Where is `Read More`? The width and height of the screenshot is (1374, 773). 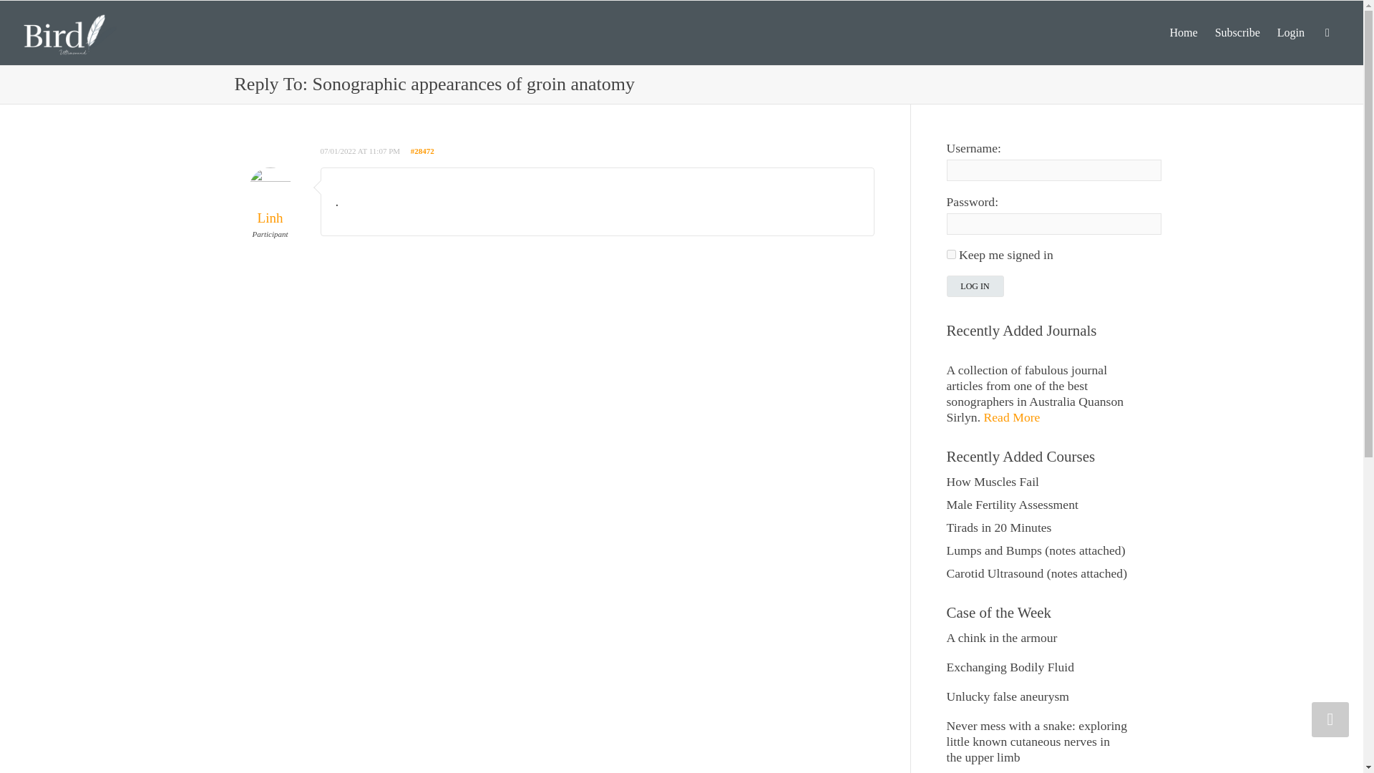 Read More is located at coordinates (1012, 417).